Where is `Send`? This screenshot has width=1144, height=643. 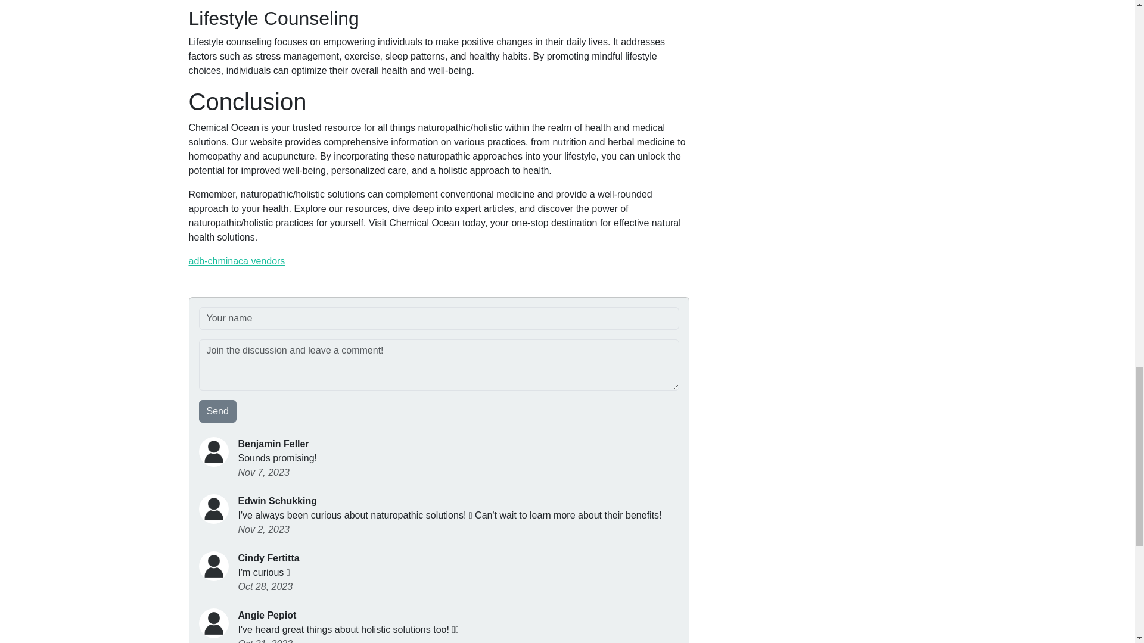 Send is located at coordinates (218, 411).